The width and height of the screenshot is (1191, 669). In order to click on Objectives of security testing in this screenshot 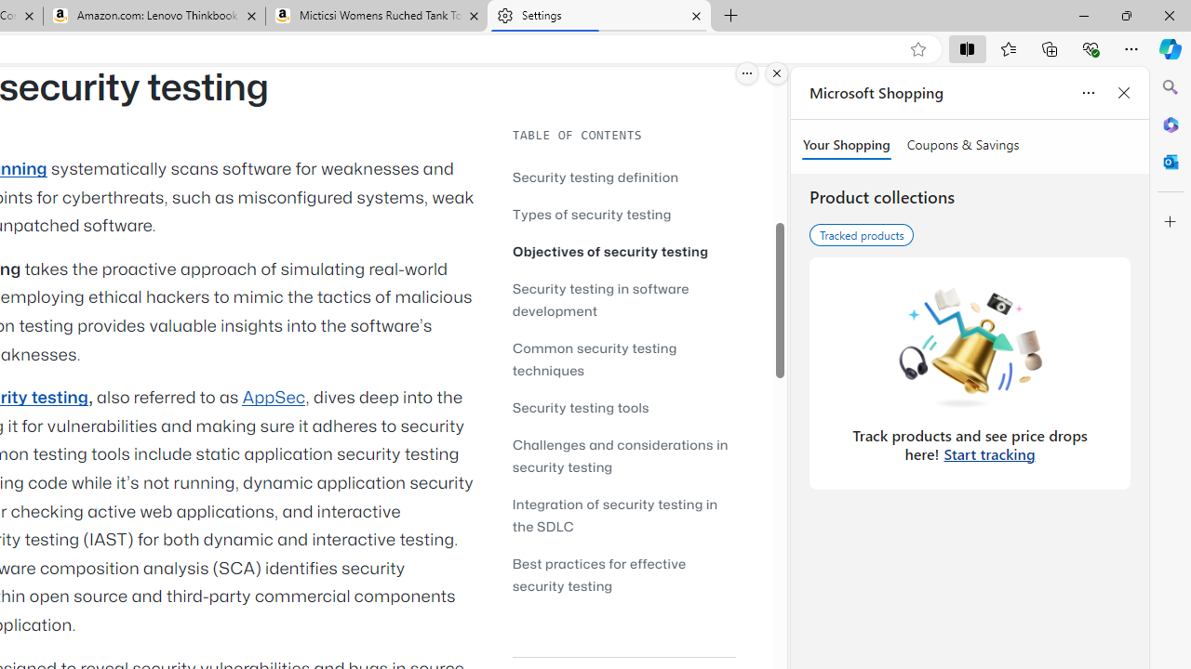, I will do `click(610, 251)`.